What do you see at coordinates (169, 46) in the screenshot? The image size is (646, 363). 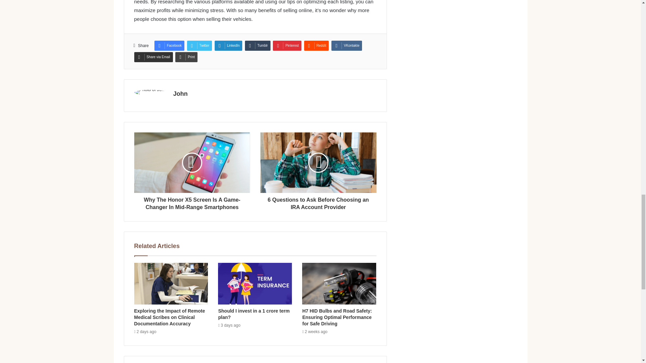 I see `Facebook` at bounding box center [169, 46].